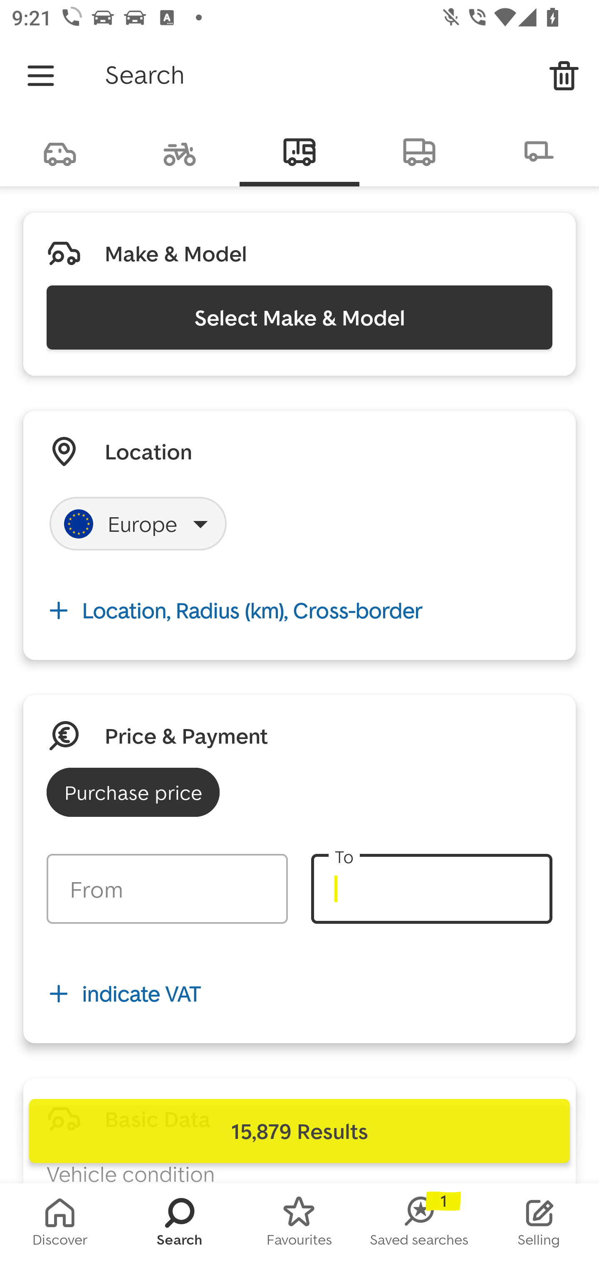 This screenshot has width=599, height=1265. I want to click on CAR_SEARCH, so click(60, 151).